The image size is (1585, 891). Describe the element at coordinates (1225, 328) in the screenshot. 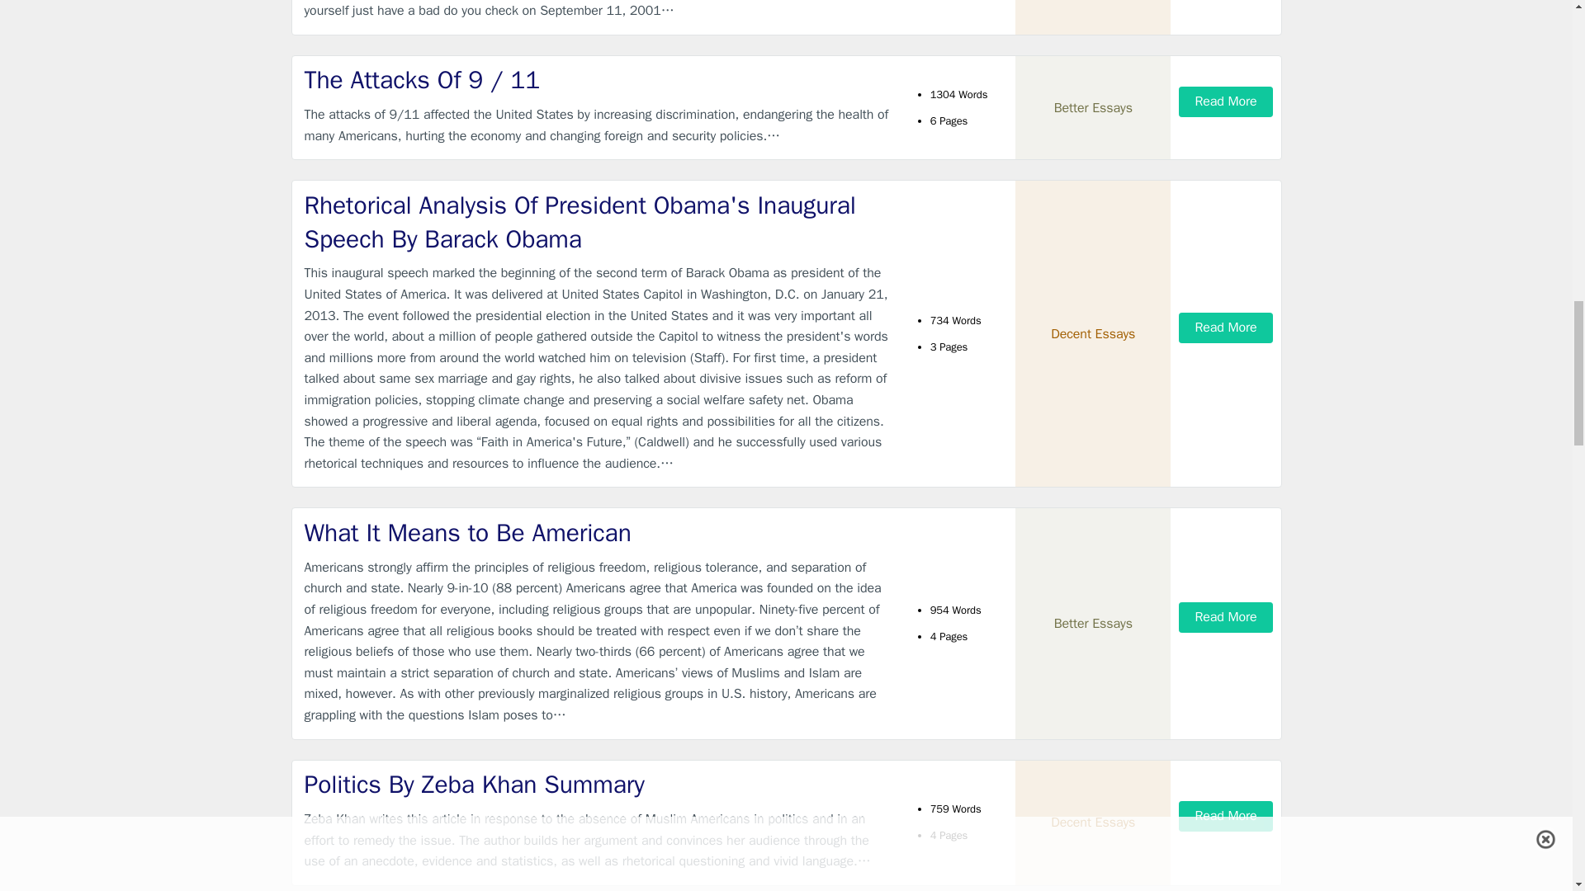

I see `Read More` at that location.